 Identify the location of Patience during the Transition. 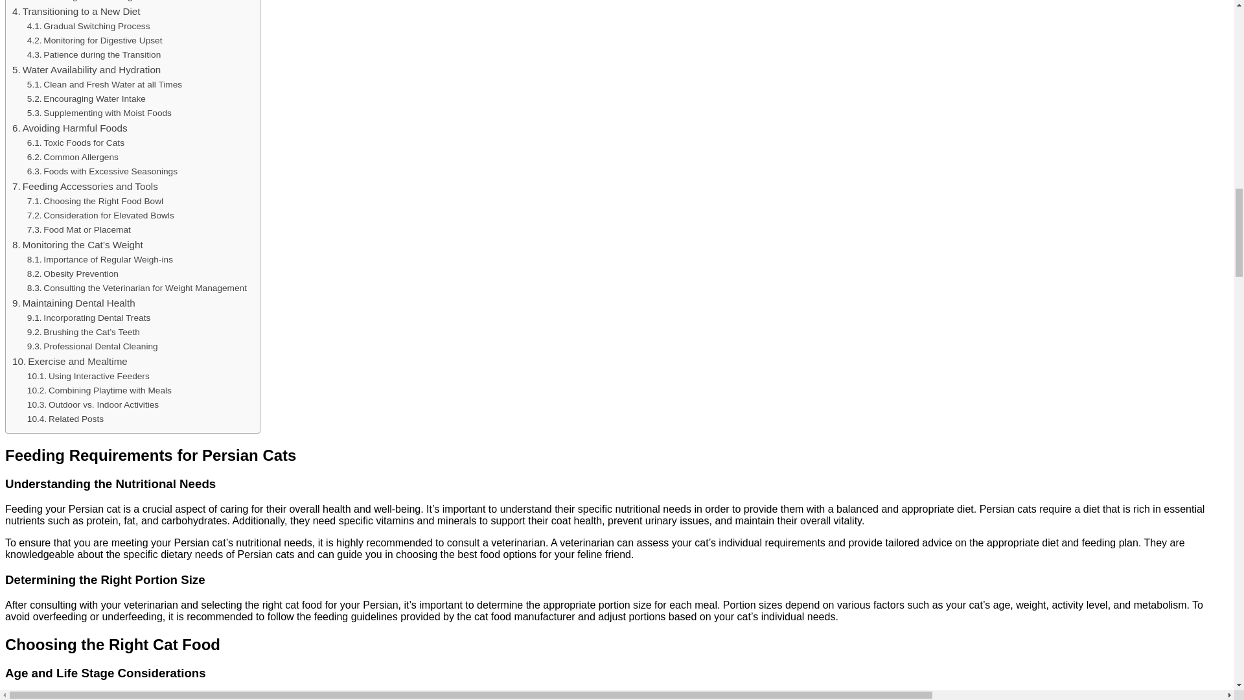
(93, 55).